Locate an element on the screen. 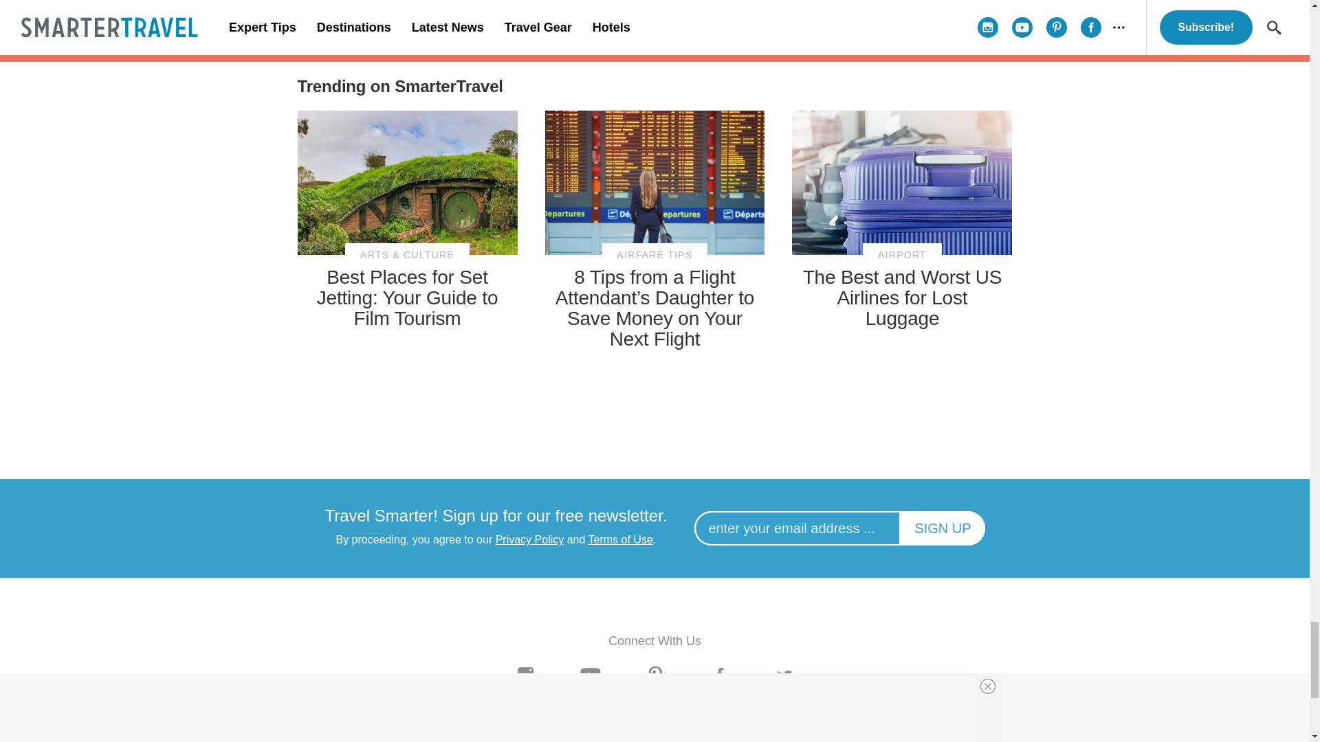  View all posts in Airfare Tips is located at coordinates (654, 255).